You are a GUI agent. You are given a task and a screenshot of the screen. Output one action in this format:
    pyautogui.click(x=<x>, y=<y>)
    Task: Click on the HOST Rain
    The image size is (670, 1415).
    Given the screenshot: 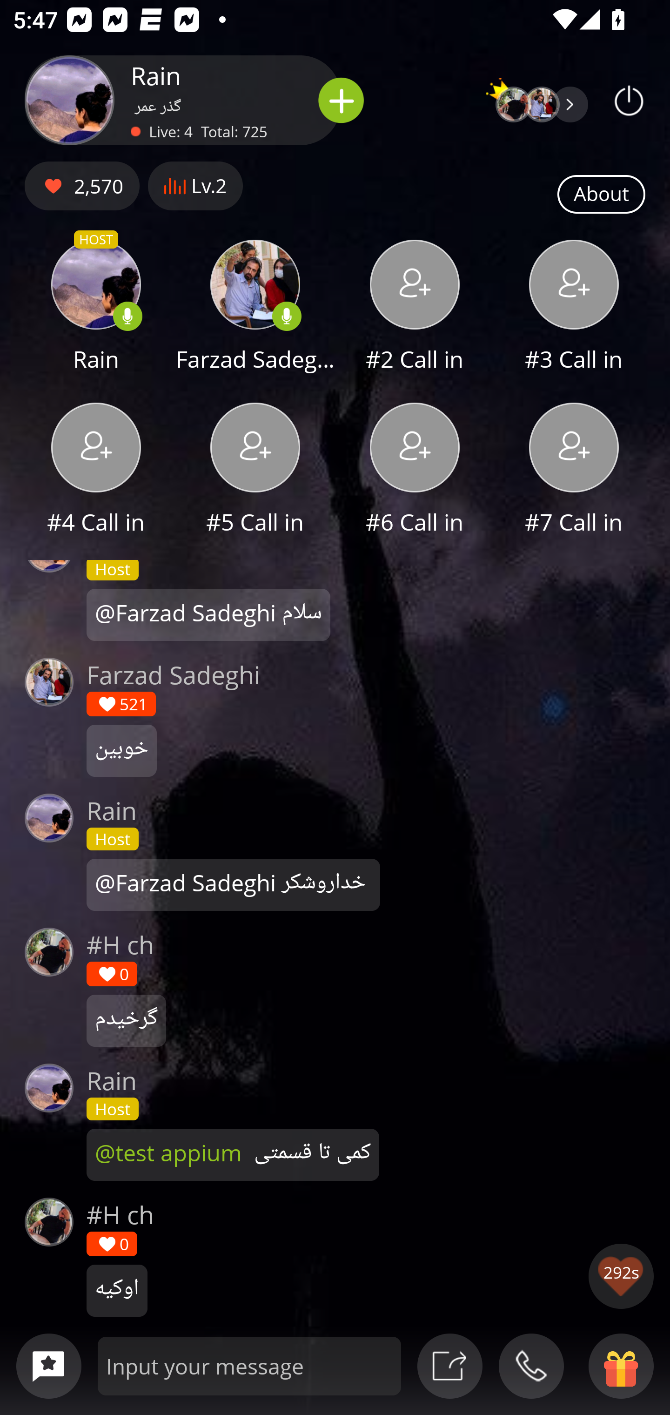 What is the action you would take?
    pyautogui.click(x=96, y=308)
    